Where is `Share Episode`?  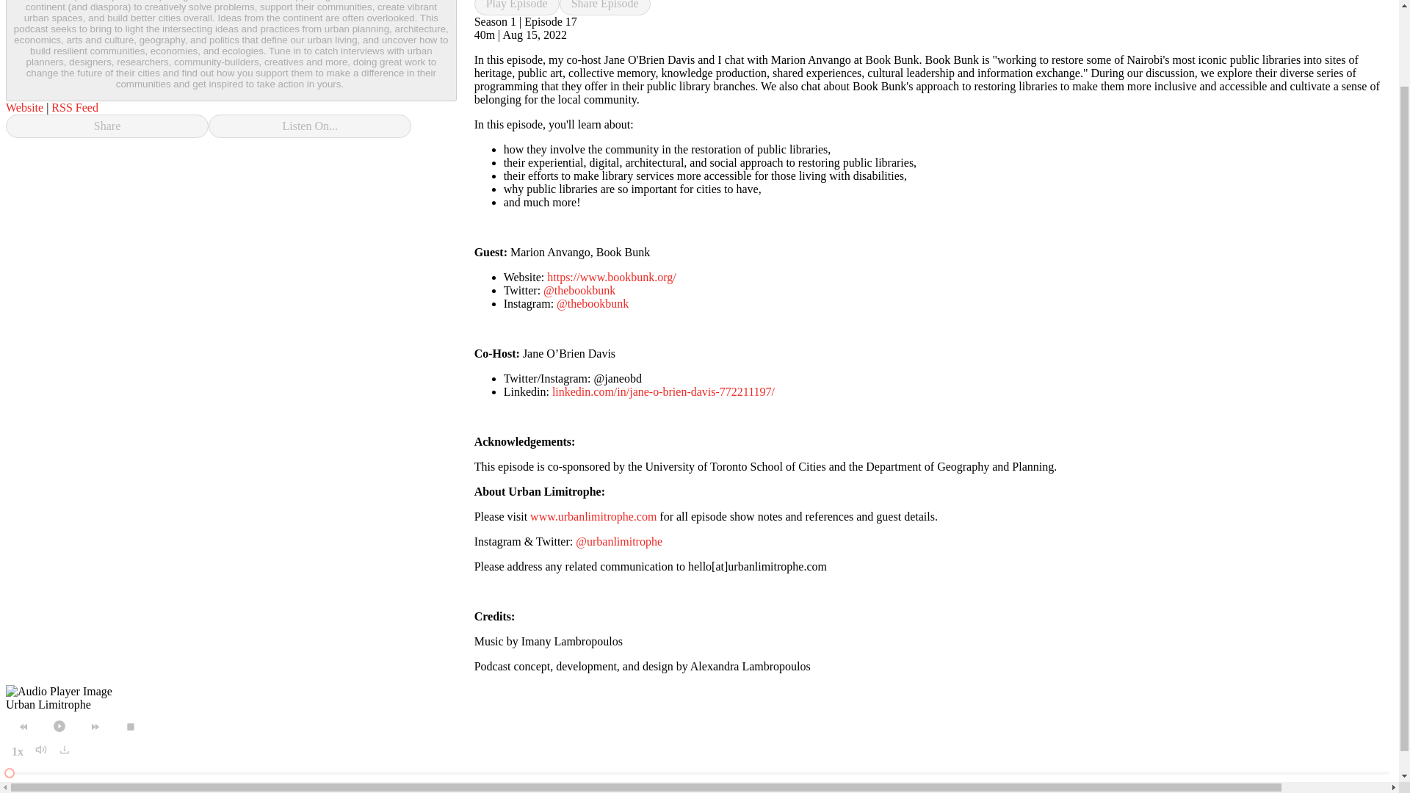
Share Episode is located at coordinates (605, 7).